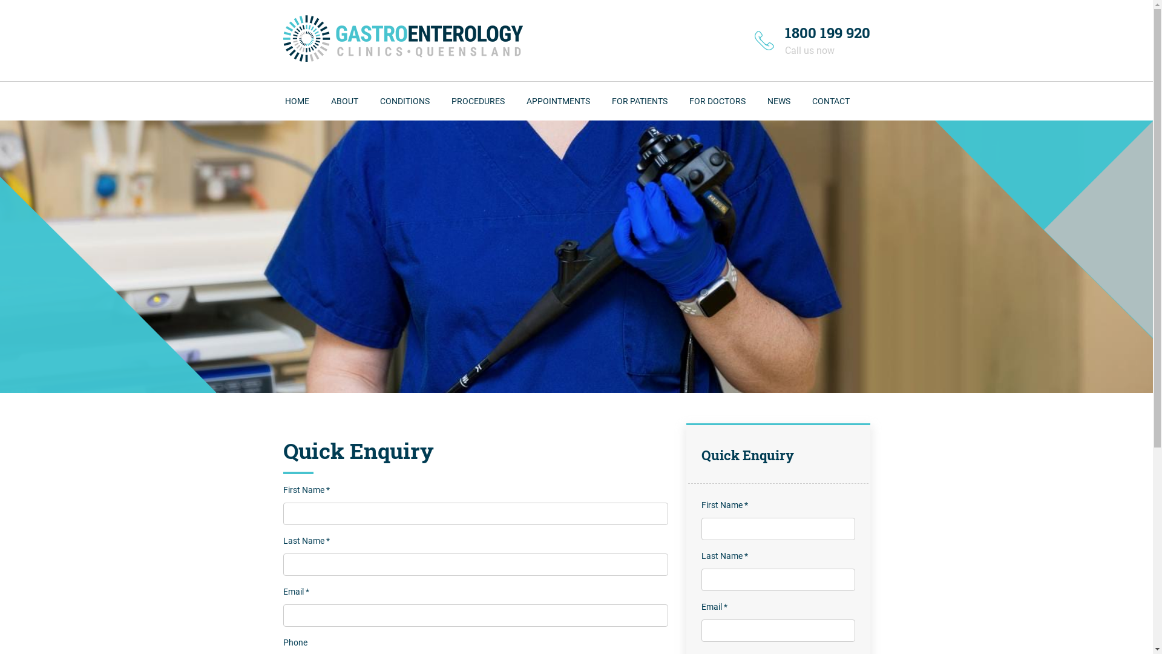  What do you see at coordinates (344, 101) in the screenshot?
I see `ABOUT` at bounding box center [344, 101].